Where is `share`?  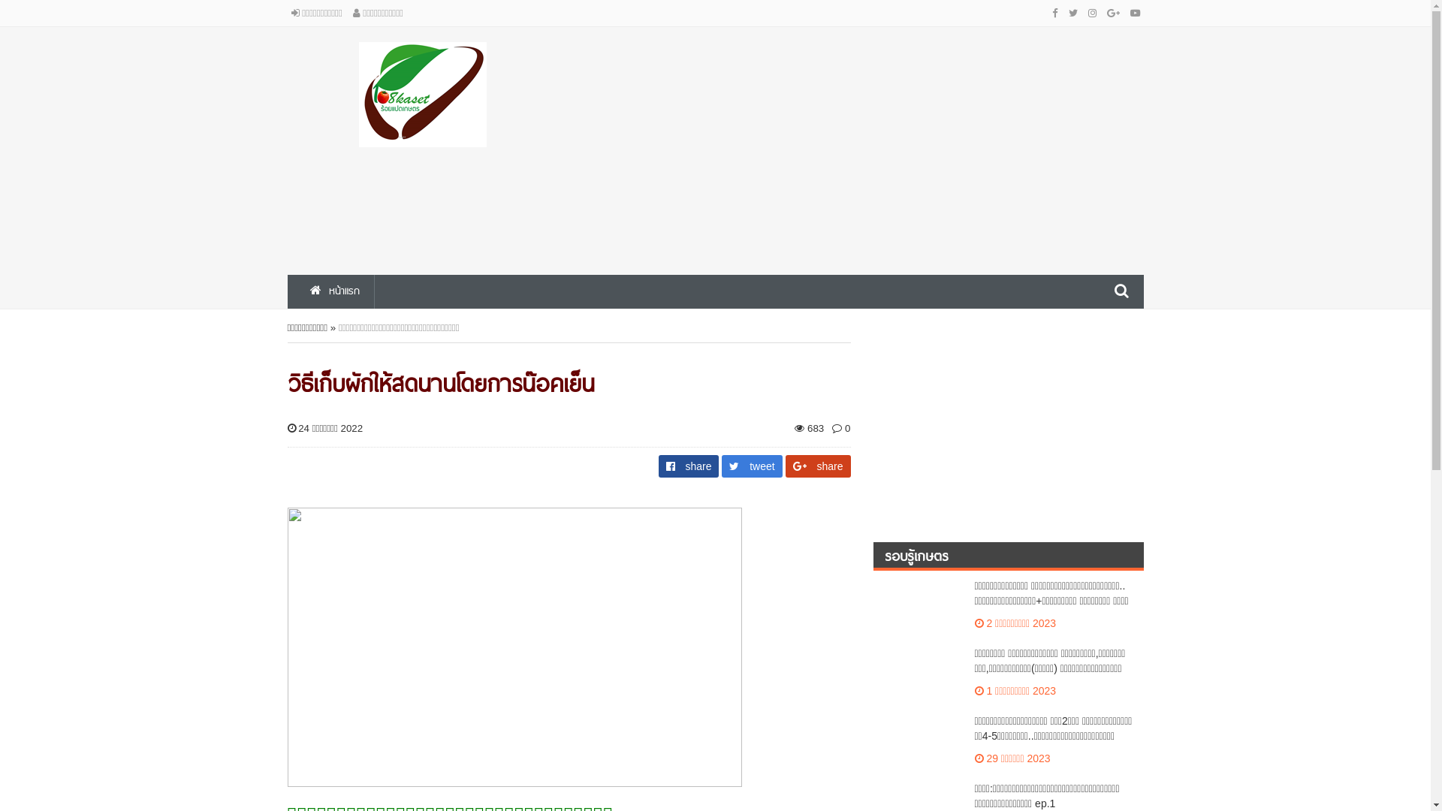 share is located at coordinates (819, 466).